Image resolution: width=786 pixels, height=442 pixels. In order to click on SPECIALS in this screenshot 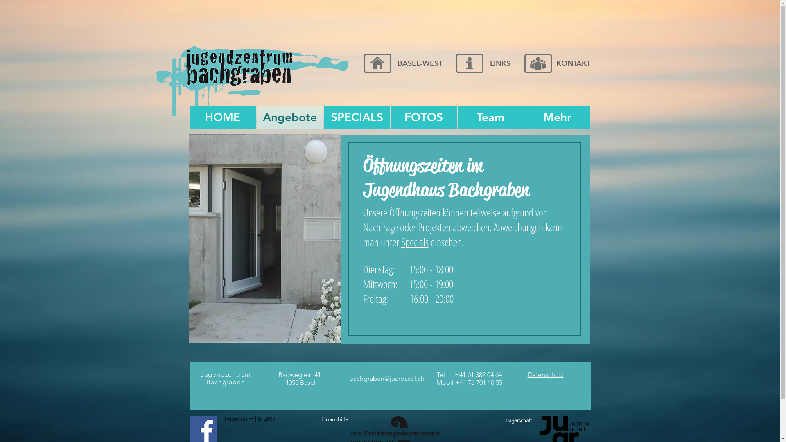, I will do `click(357, 117)`.